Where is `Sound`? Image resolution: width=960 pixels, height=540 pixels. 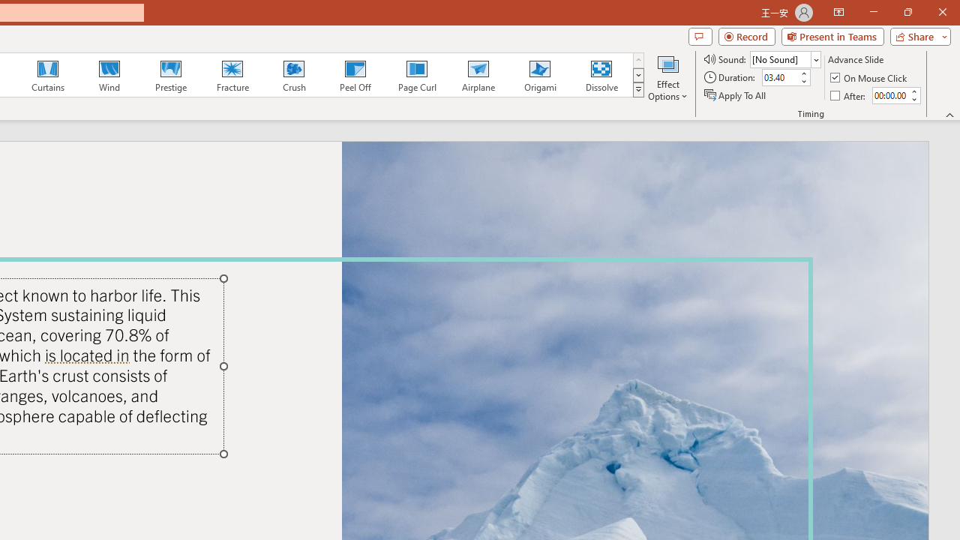
Sound is located at coordinates (784, 58).